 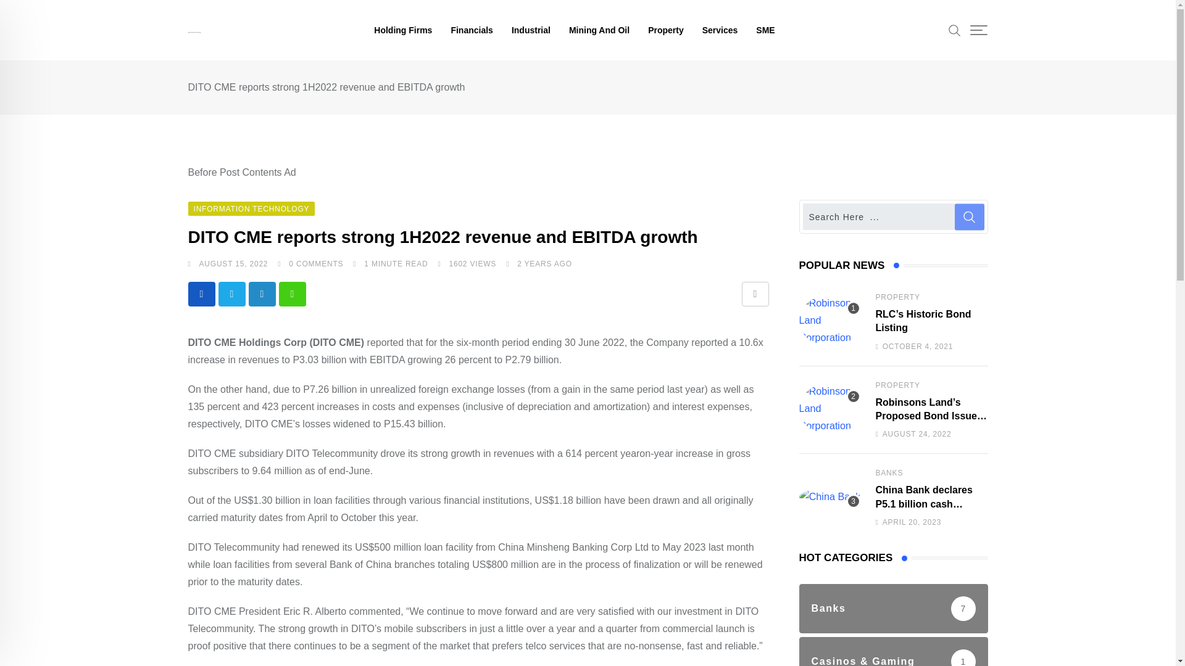 What do you see at coordinates (471, 30) in the screenshot?
I see `Financials` at bounding box center [471, 30].